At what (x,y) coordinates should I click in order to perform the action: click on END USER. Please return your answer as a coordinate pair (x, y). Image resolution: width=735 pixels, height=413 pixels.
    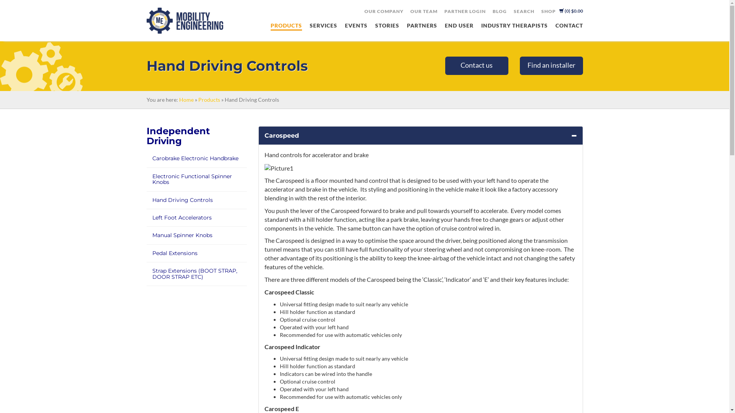
    Looking at the image, I should click on (459, 26).